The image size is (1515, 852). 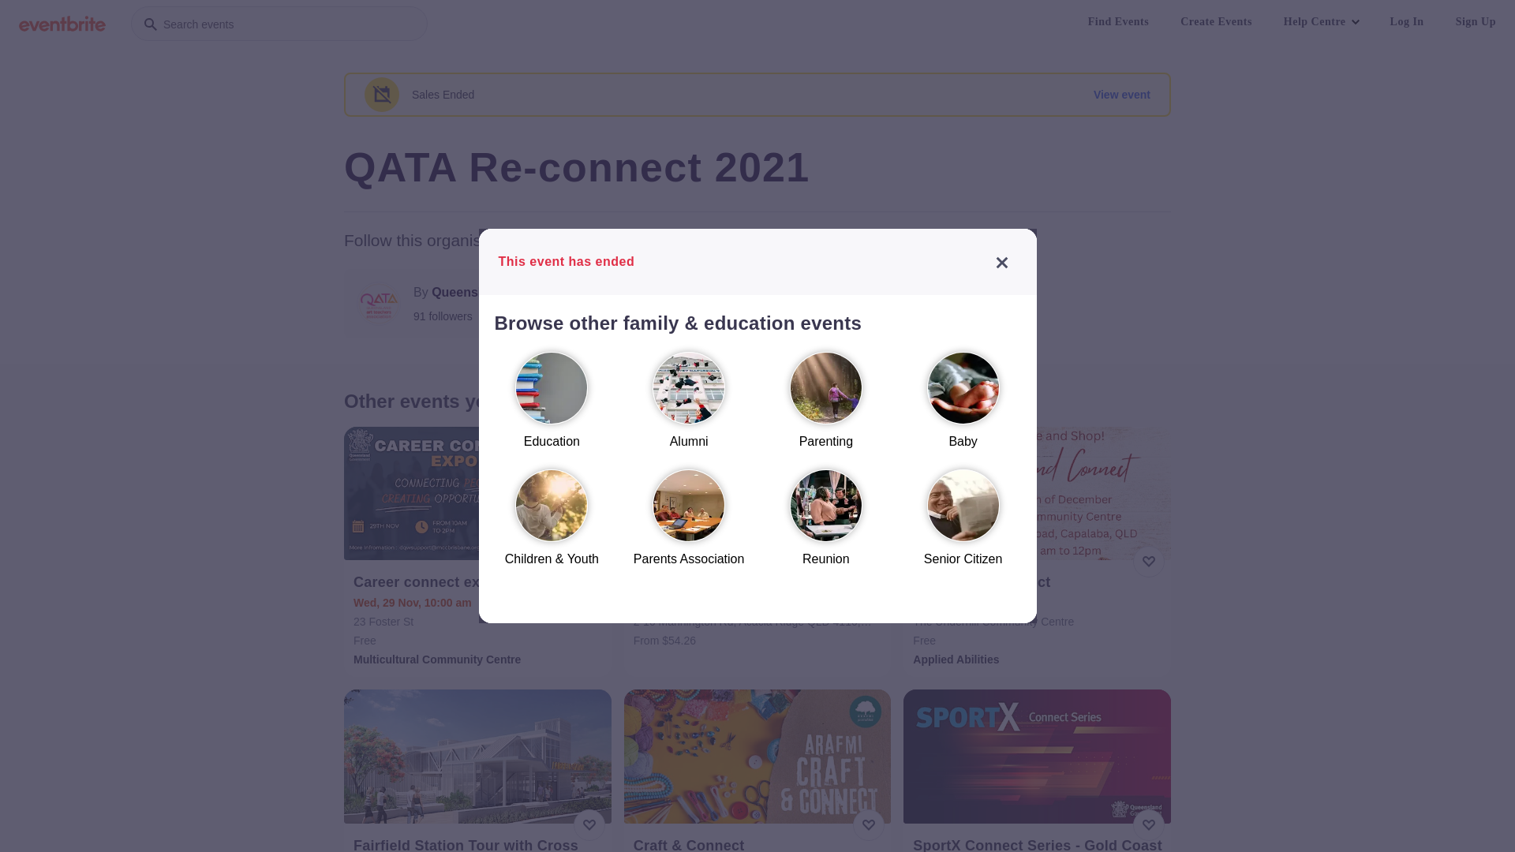 What do you see at coordinates (759, 582) in the screenshot?
I see `DINE & CONNECT` at bounding box center [759, 582].